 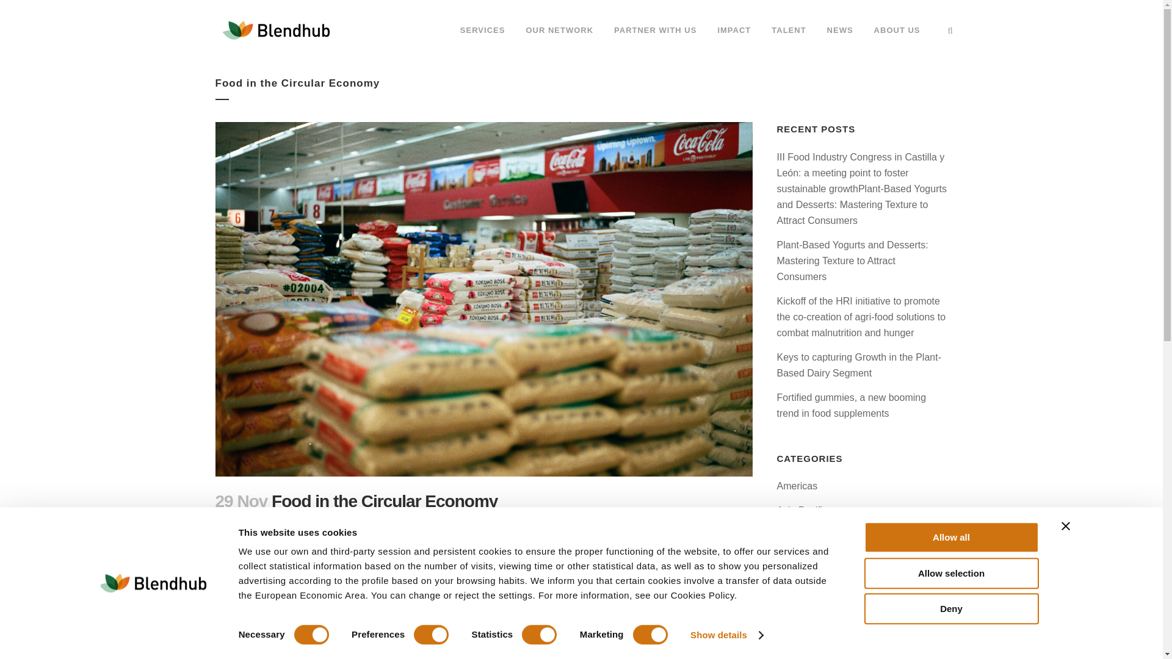 I want to click on Show details, so click(x=726, y=635).